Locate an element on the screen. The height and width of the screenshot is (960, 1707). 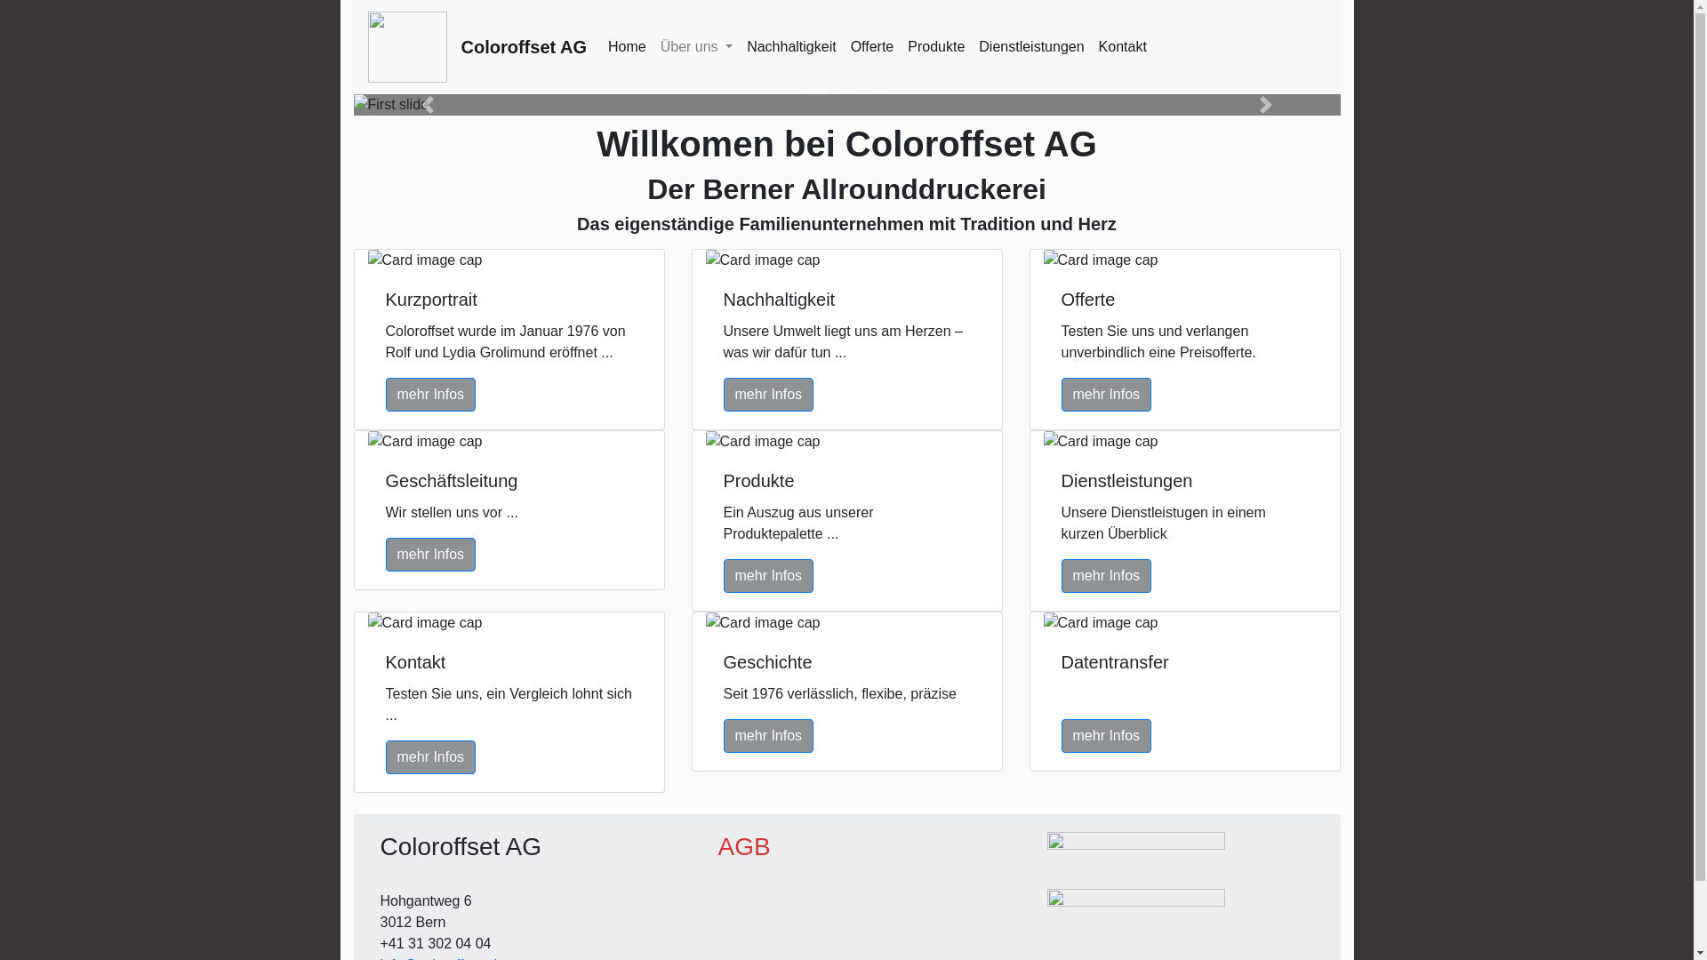
mehr Infos is located at coordinates (769, 736).